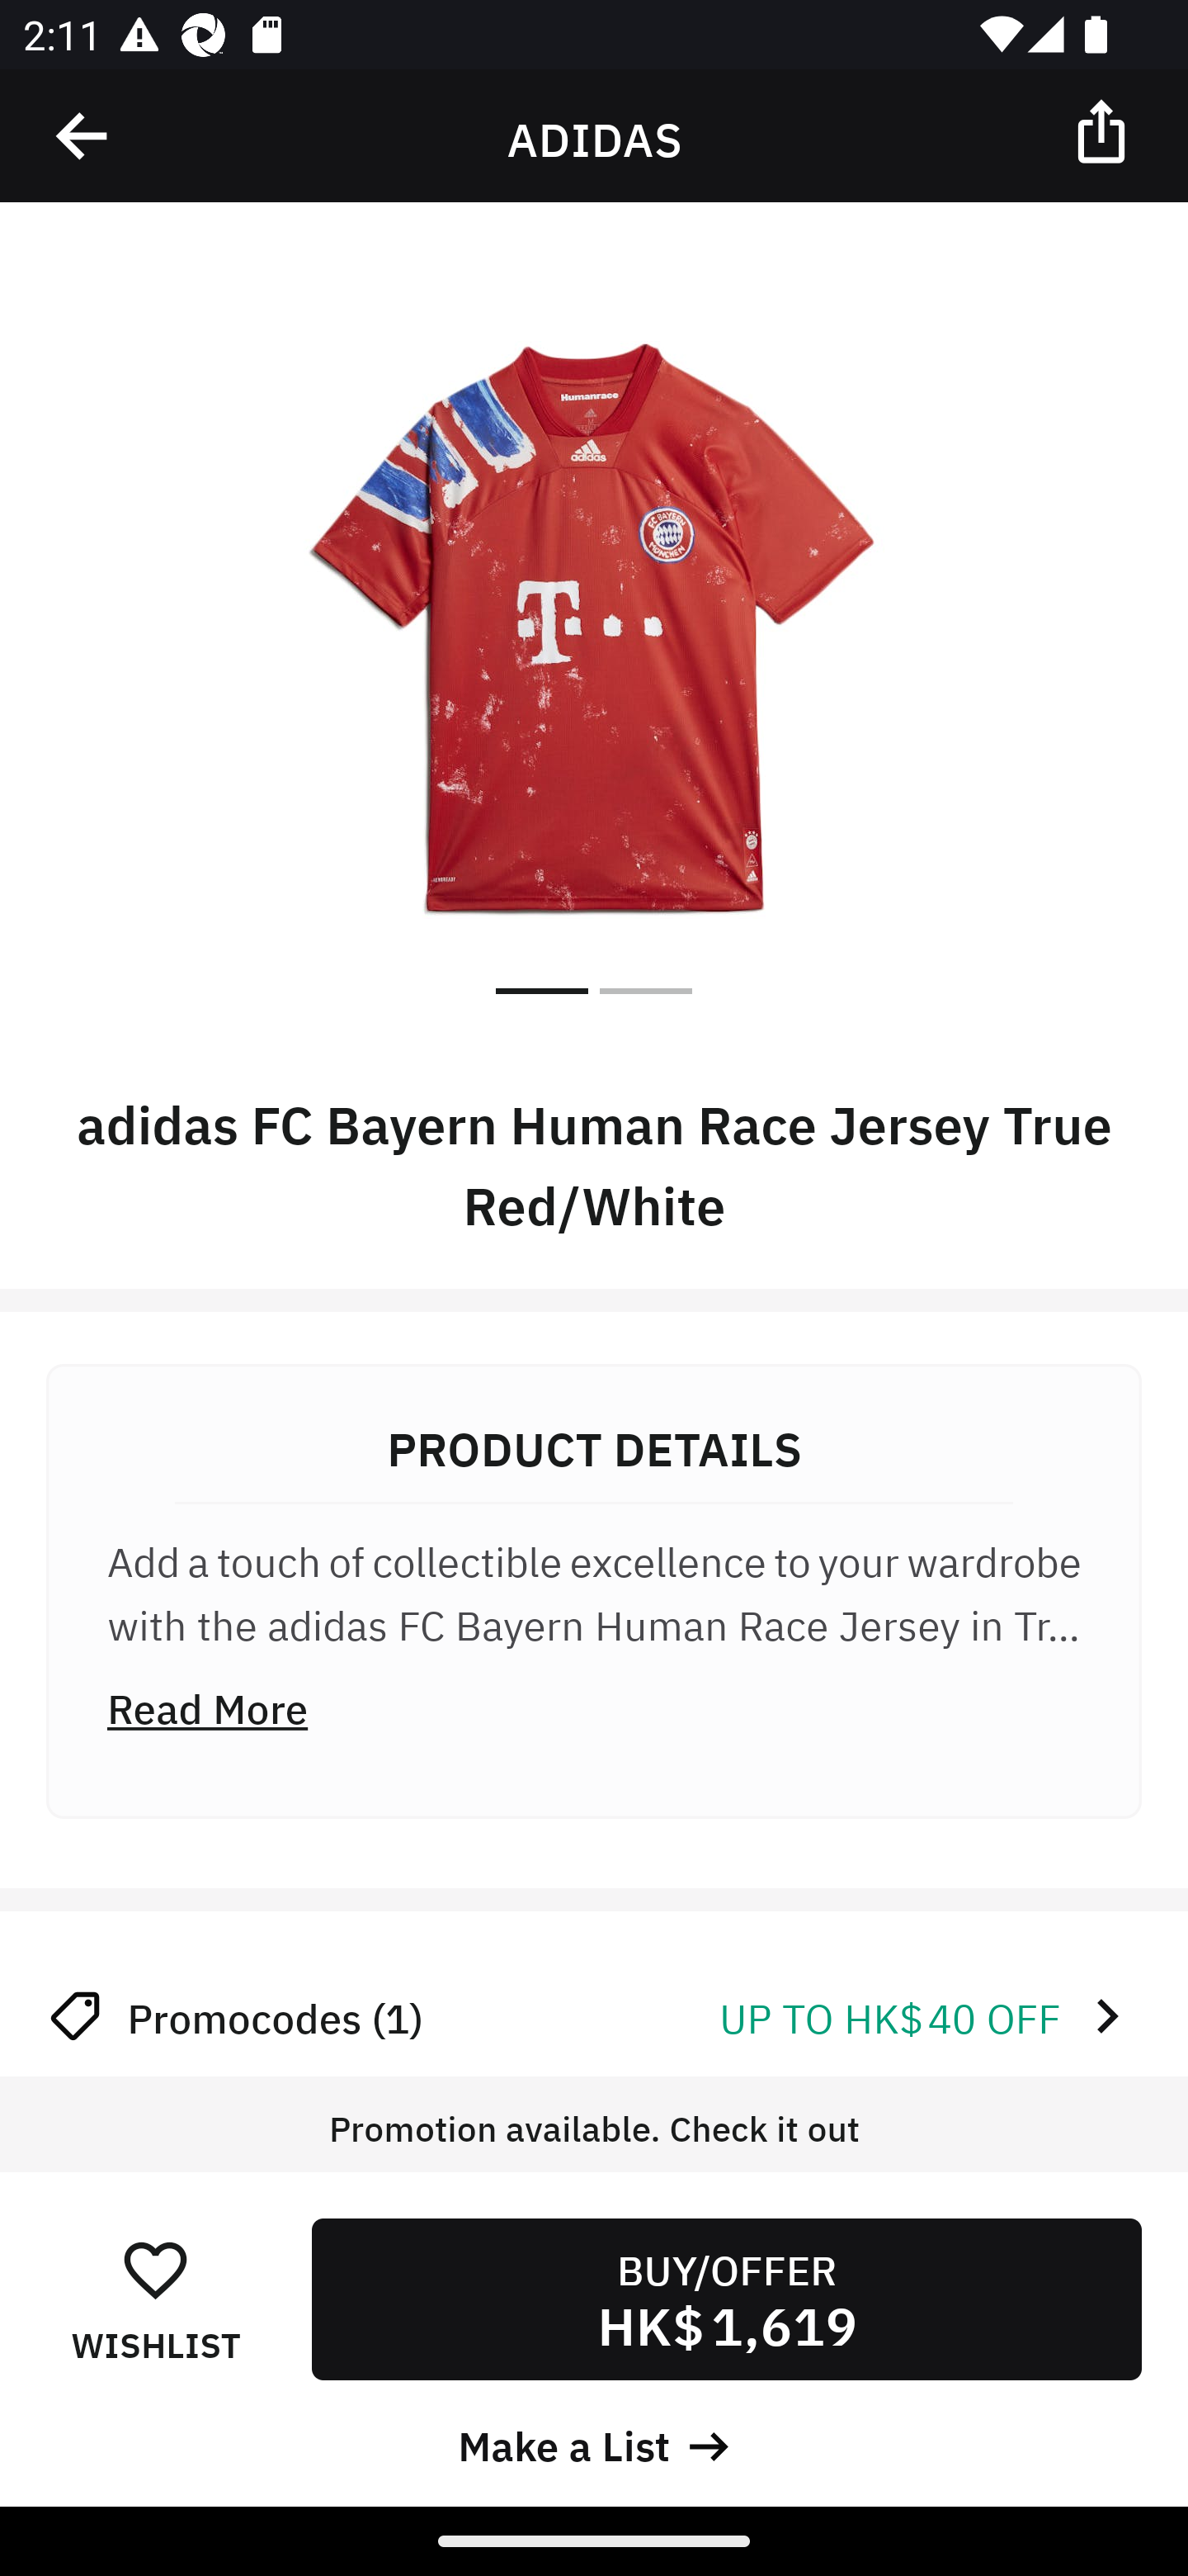  I want to click on , so click(83, 136).